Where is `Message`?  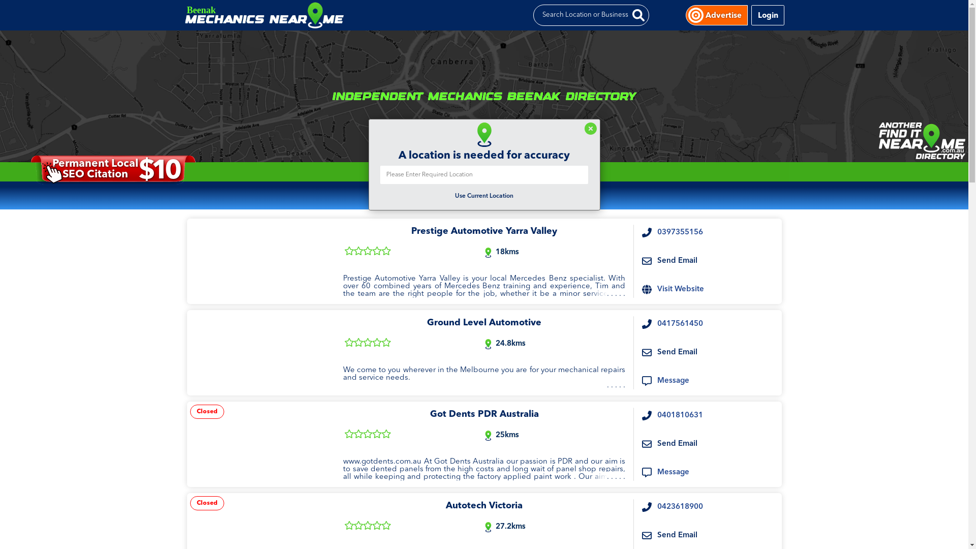 Message is located at coordinates (673, 473).